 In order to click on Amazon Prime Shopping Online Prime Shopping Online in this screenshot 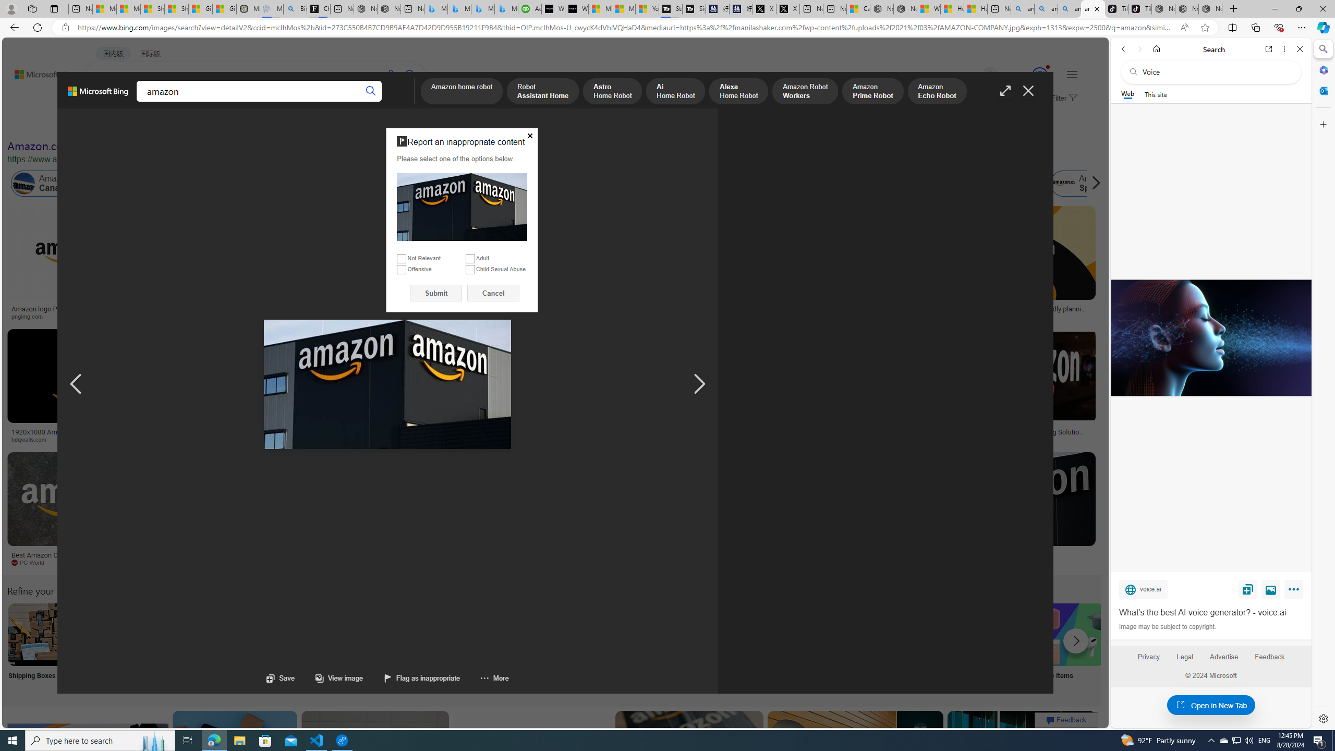, I will do `click(866, 648)`.